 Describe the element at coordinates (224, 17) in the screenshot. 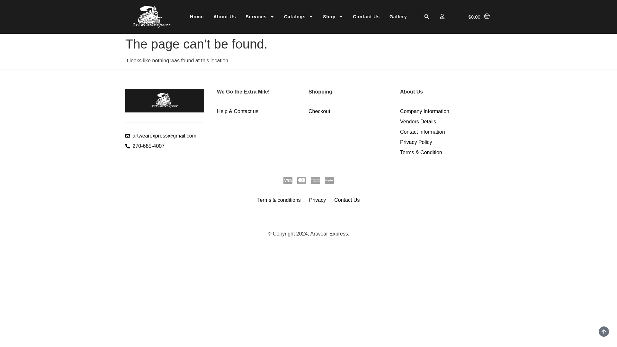

I see `About Us` at that location.